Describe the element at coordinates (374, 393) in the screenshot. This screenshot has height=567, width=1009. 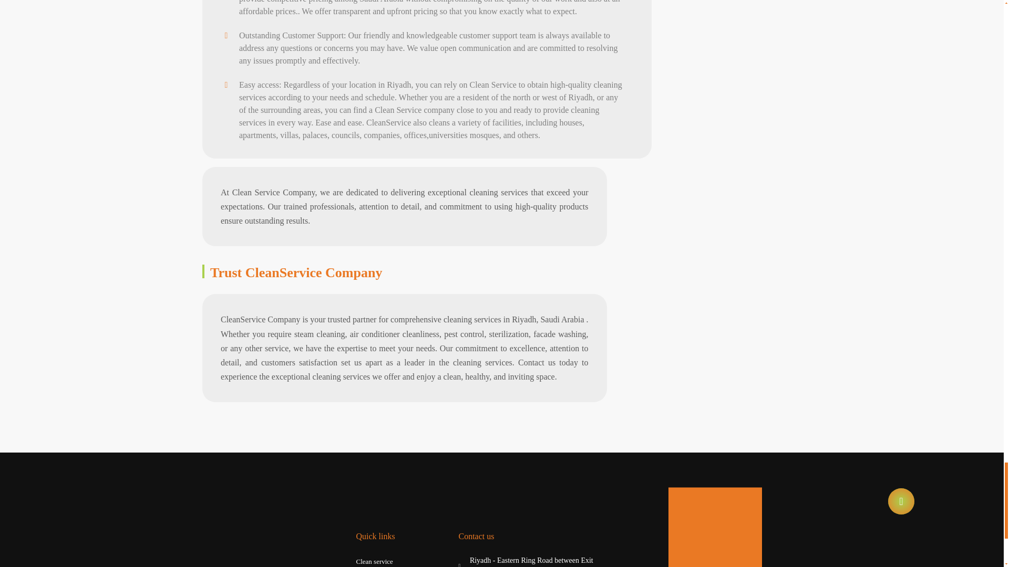
I see `Clean service` at that location.